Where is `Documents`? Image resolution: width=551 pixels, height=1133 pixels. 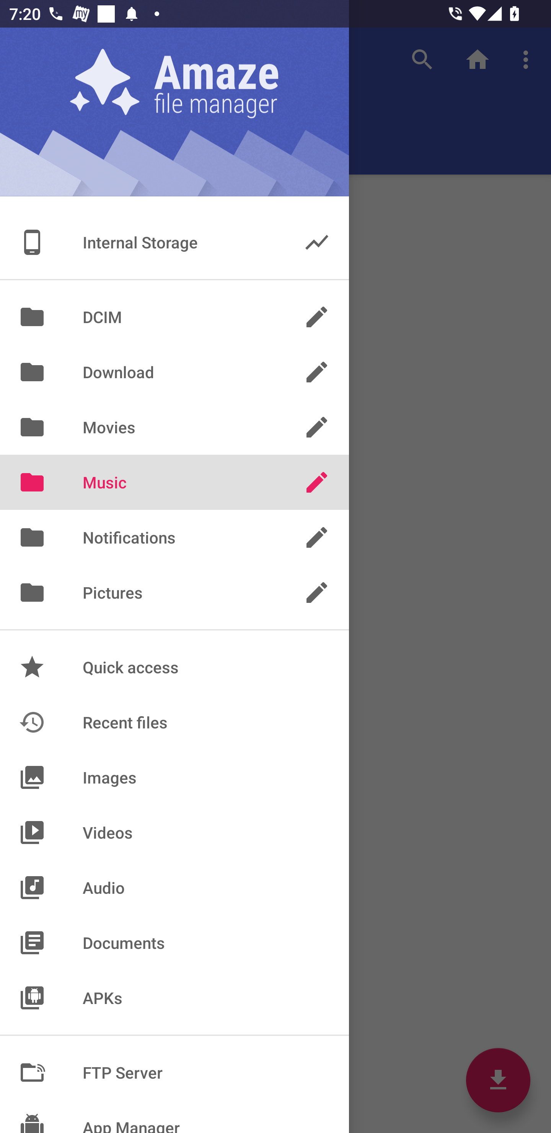
Documents is located at coordinates (174, 942).